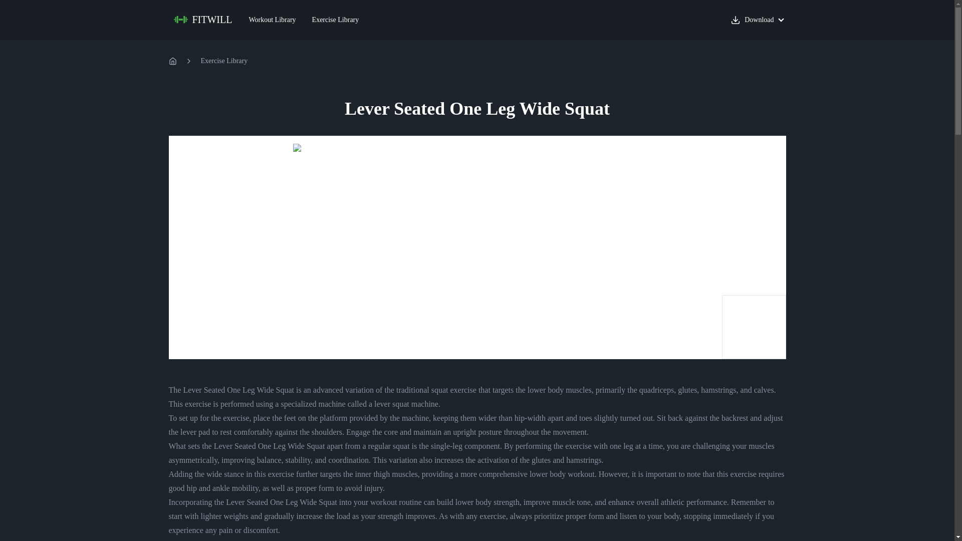 The height and width of the screenshot is (541, 962). Describe the element at coordinates (203, 20) in the screenshot. I see `FITWILL` at that location.